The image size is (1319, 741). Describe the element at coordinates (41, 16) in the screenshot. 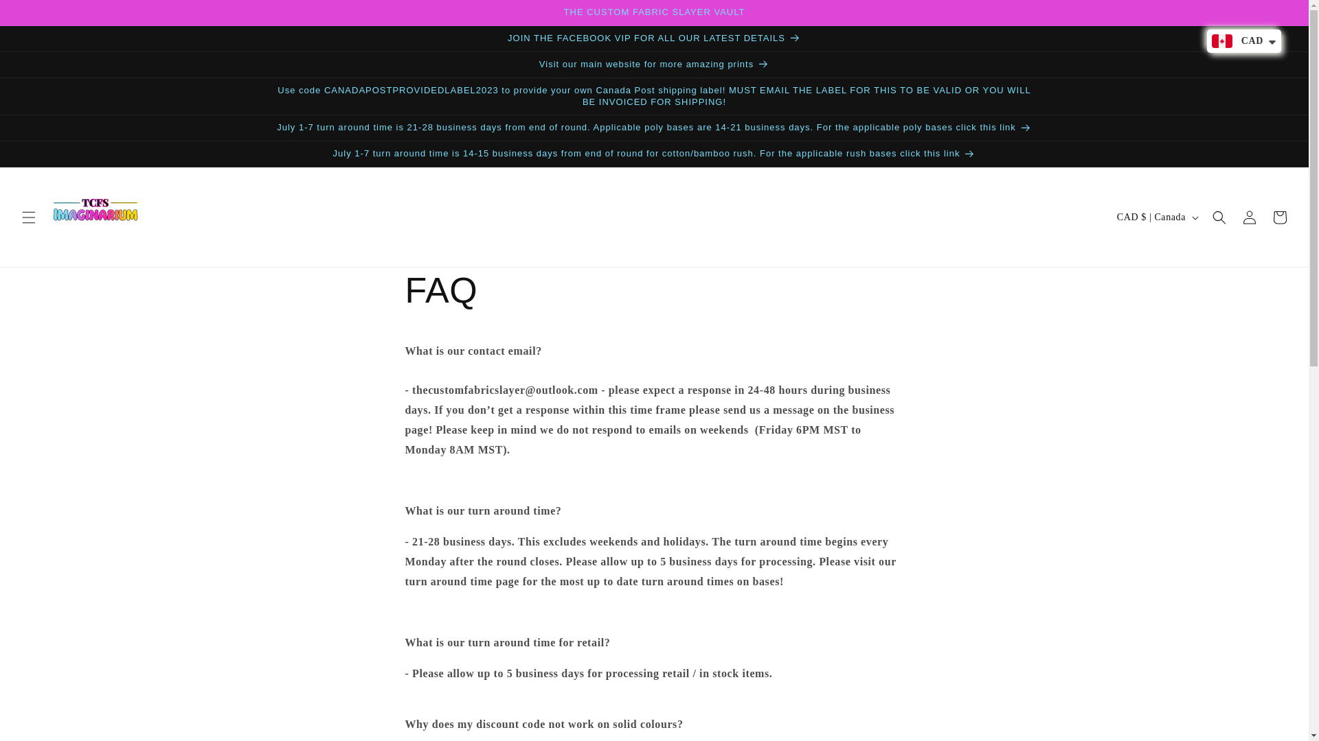

I see `Skip to content` at that location.